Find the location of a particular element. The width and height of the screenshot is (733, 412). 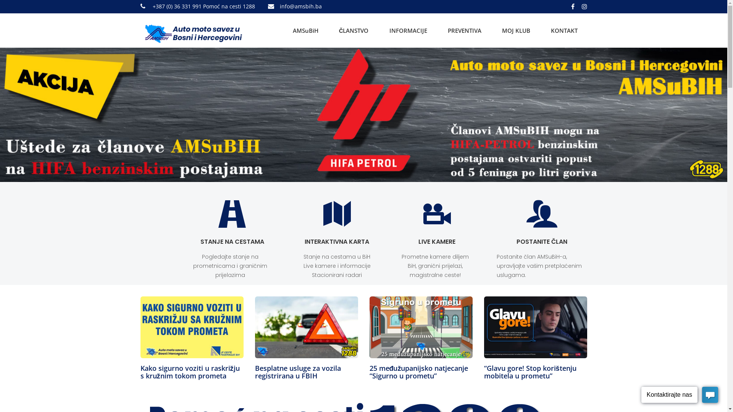

PREVENTIVA is located at coordinates (464, 31).